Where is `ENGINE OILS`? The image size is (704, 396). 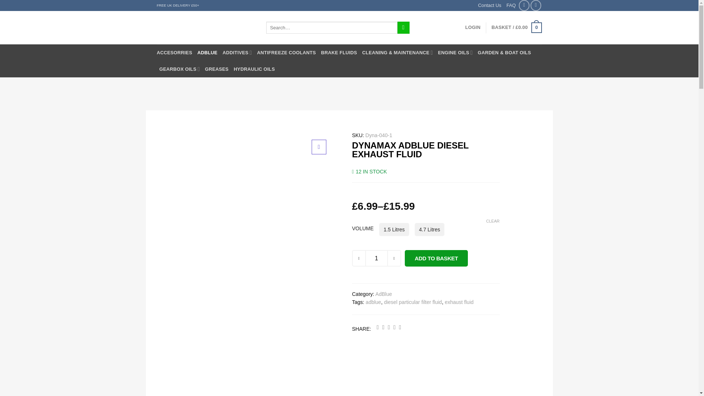 ENGINE OILS is located at coordinates (455, 52).